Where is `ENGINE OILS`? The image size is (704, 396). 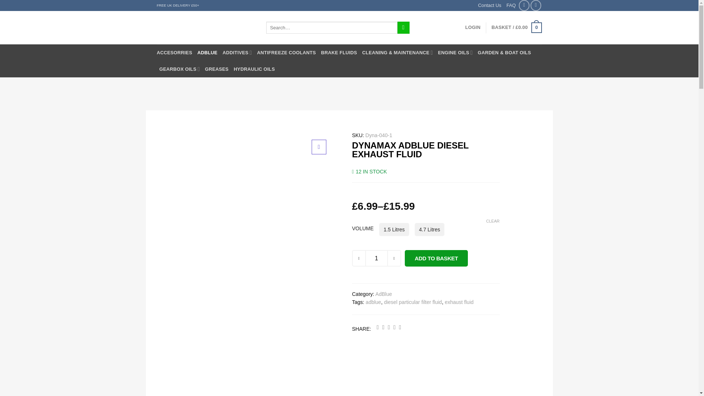 ENGINE OILS is located at coordinates (455, 52).